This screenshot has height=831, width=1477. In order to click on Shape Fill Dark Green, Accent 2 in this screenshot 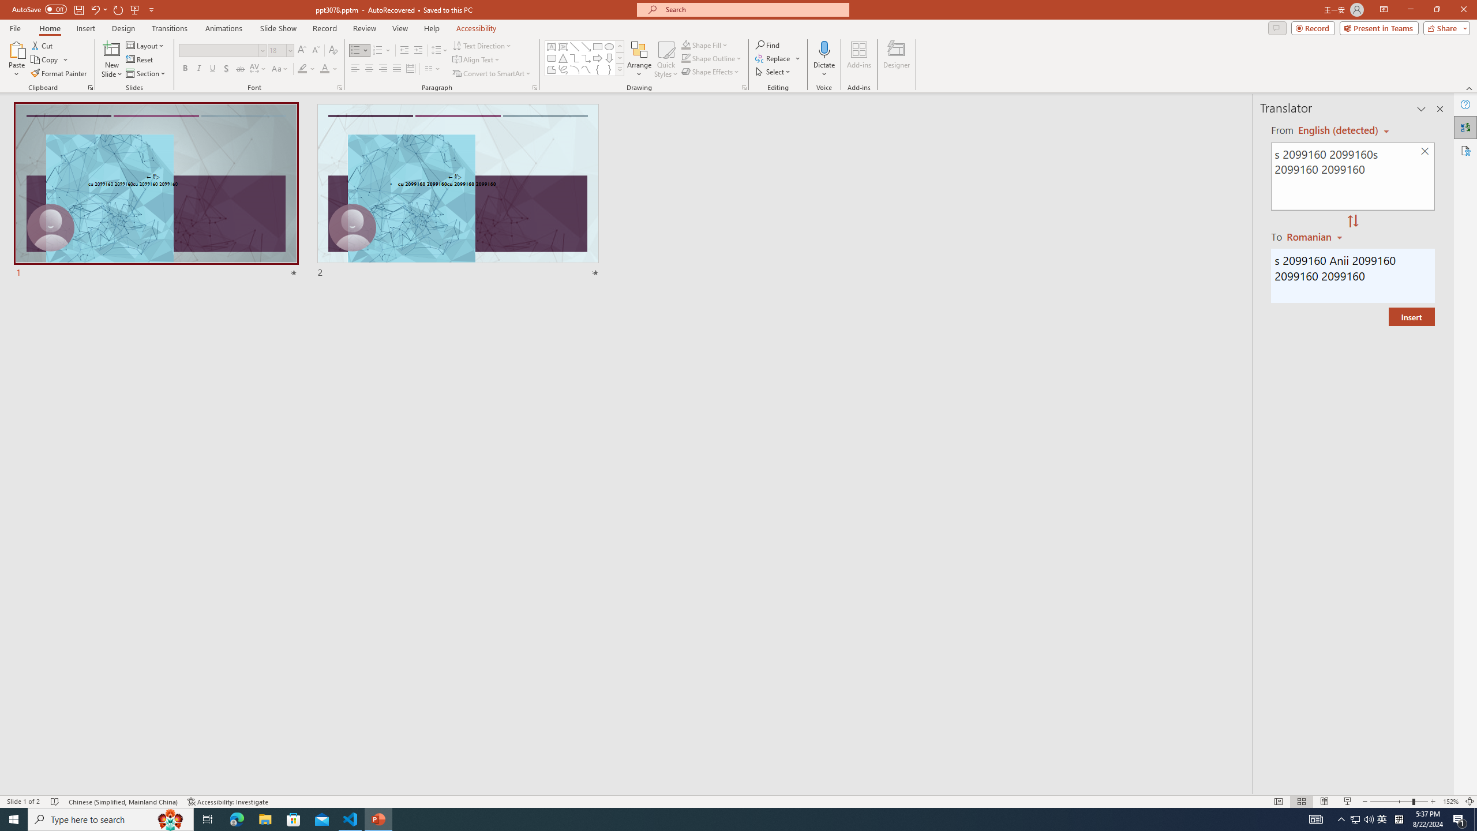, I will do `click(685, 45)`.